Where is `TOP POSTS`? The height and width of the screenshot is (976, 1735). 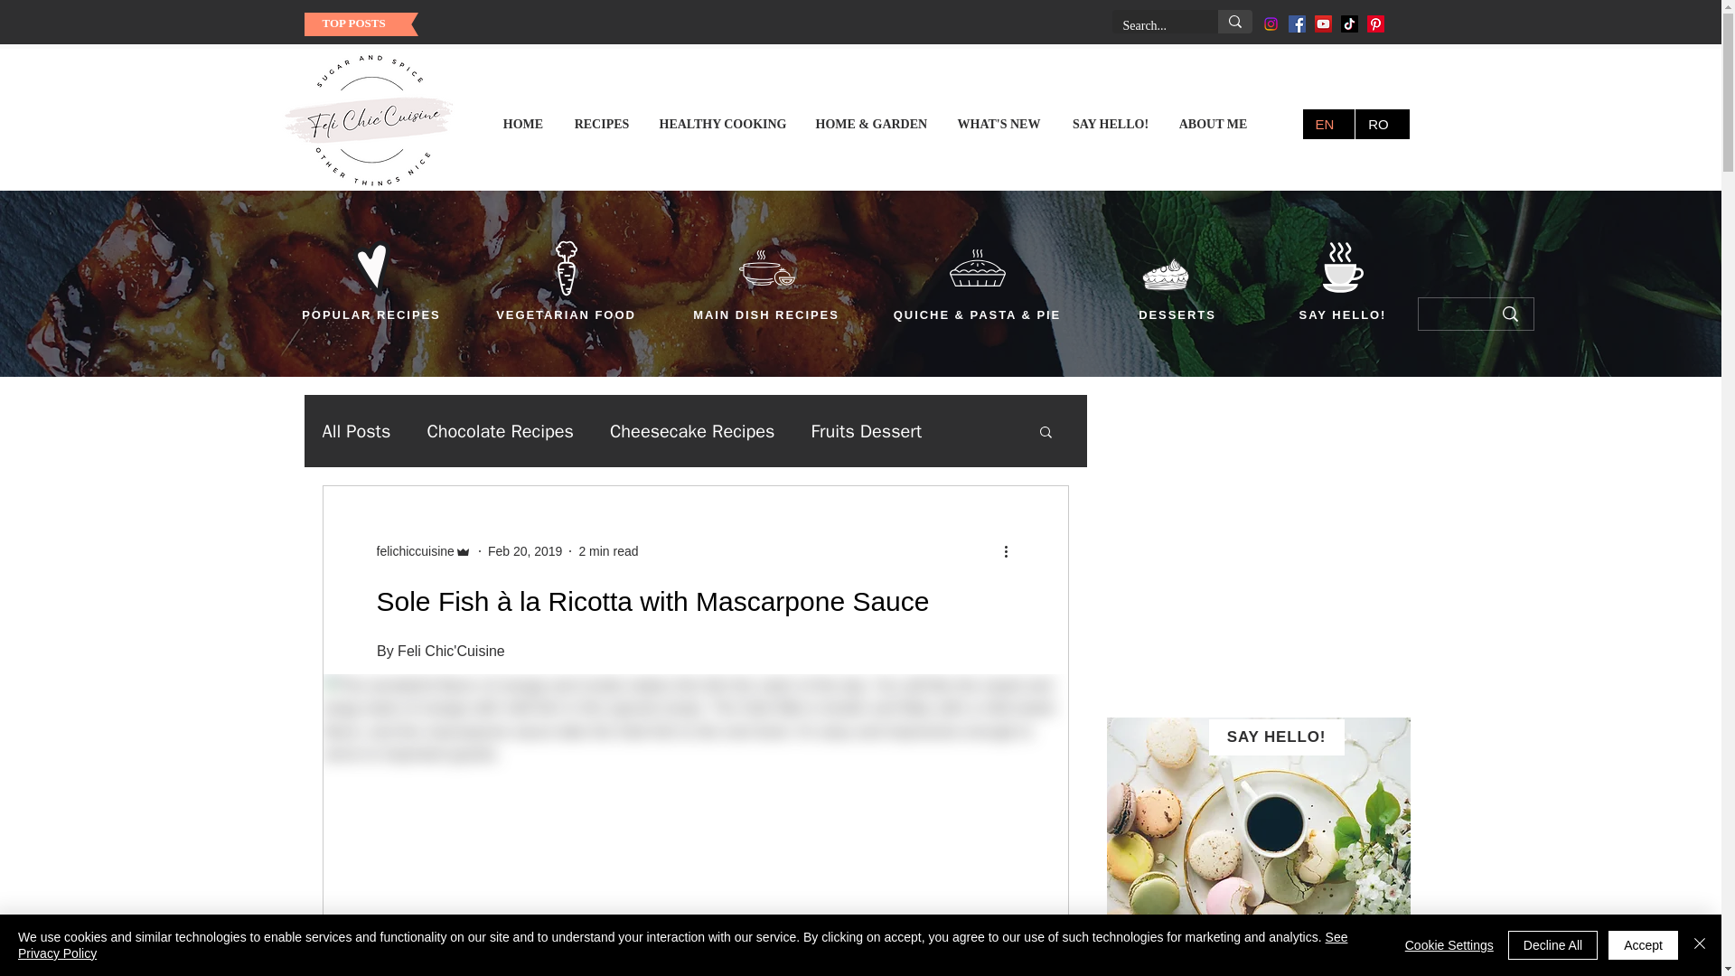
TOP POSTS is located at coordinates (352, 23).